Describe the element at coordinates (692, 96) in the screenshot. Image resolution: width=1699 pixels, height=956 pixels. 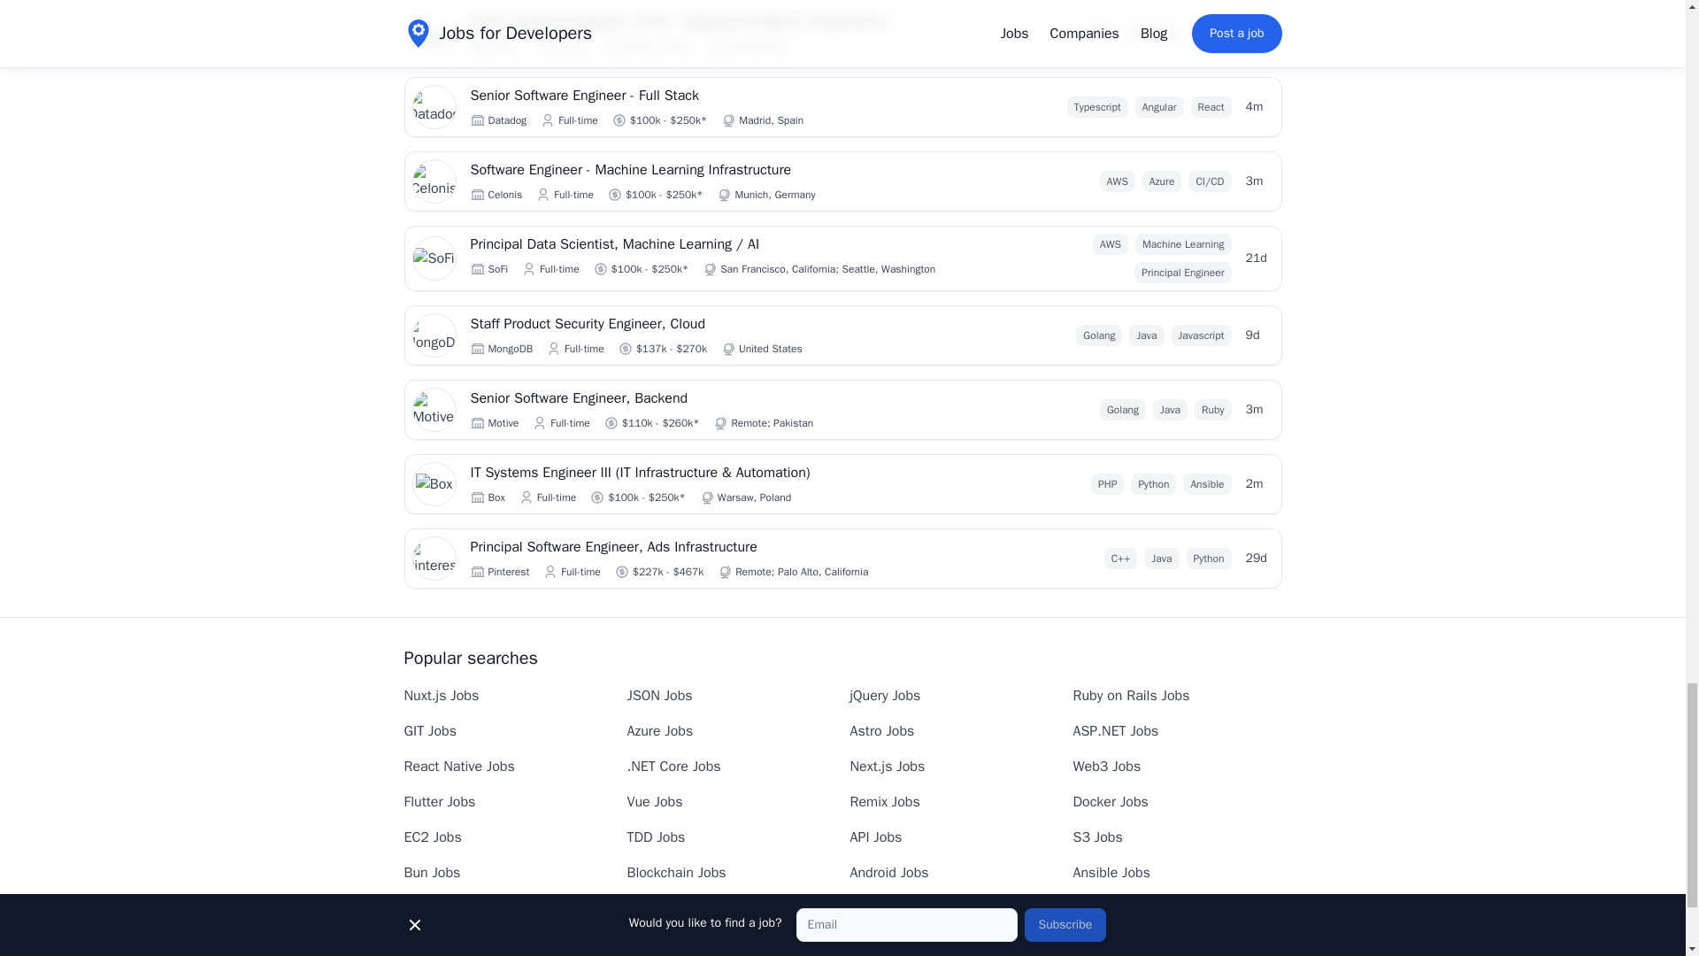
I see `Senior Software Engineer - Full Stack` at that location.